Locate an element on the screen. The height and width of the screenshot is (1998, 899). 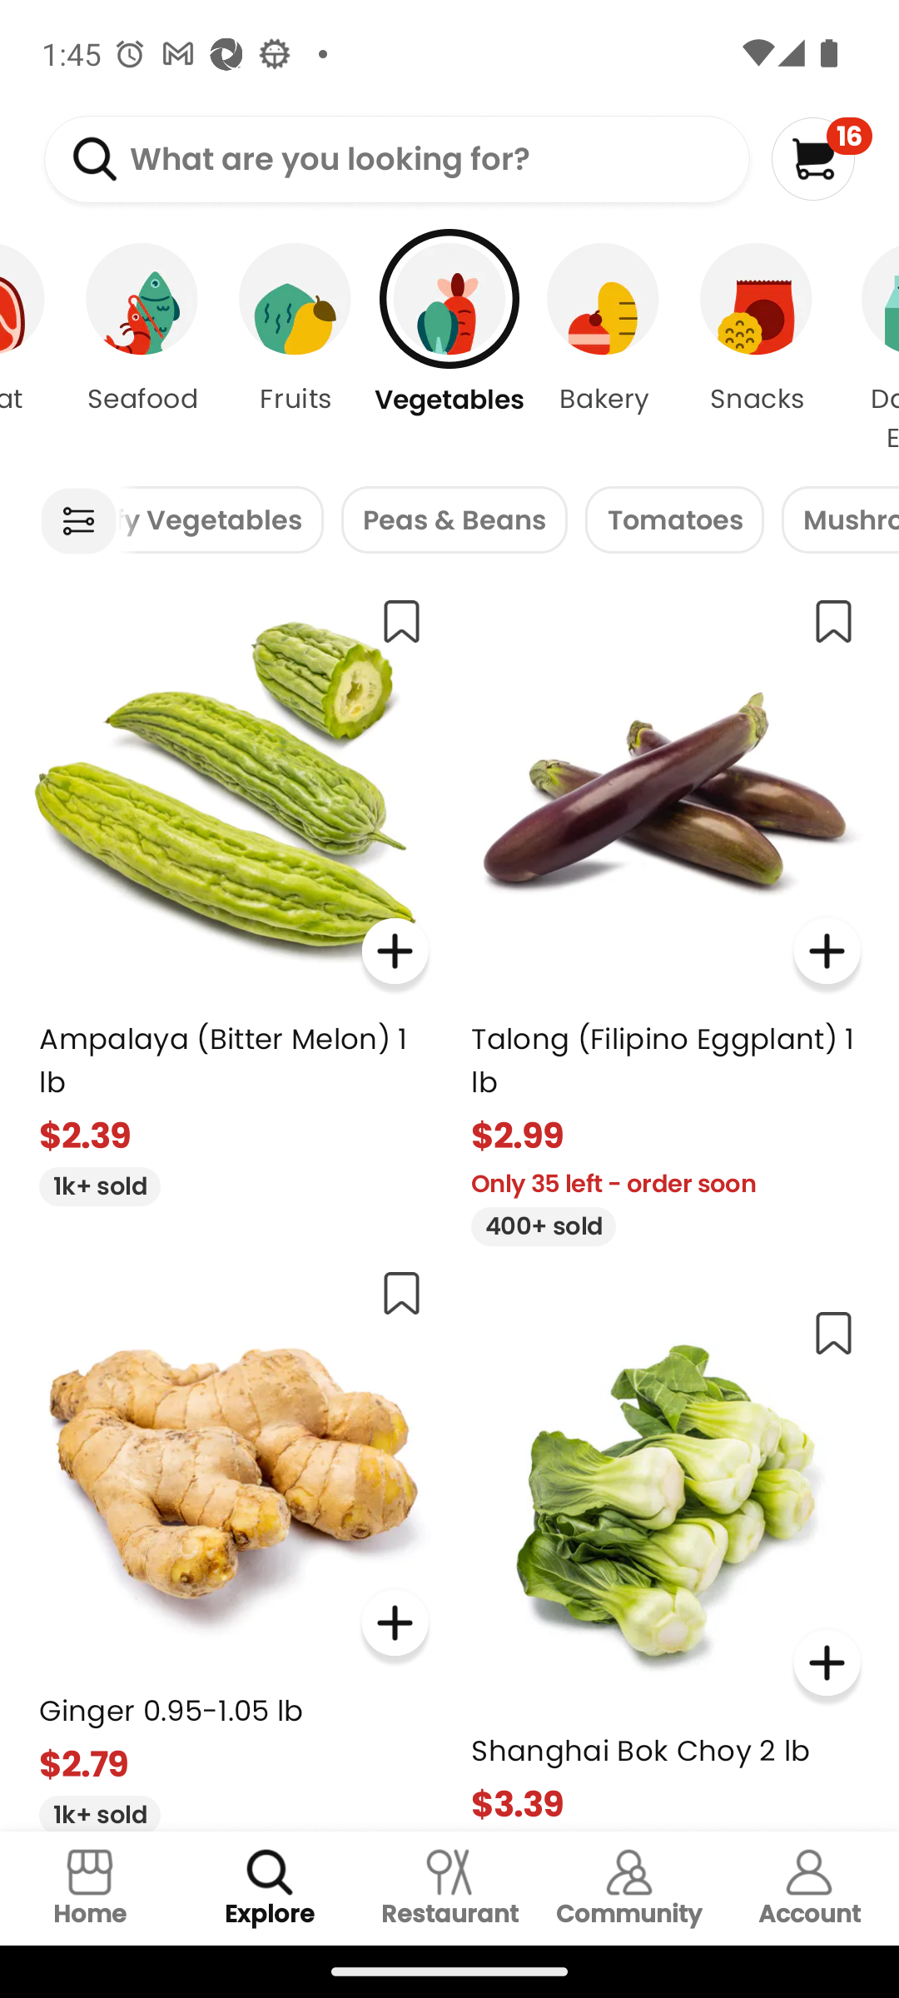
Tomatoes is located at coordinates (674, 519).